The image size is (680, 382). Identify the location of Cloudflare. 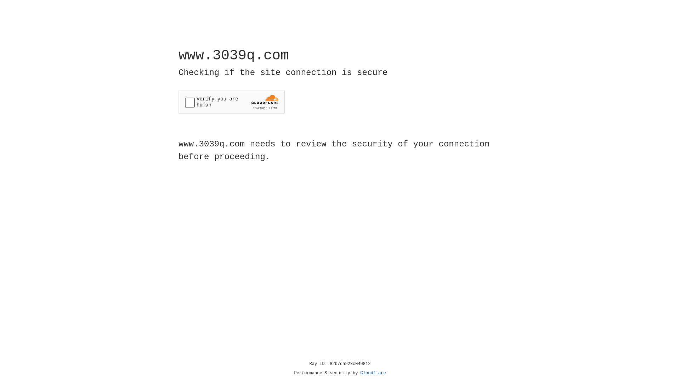
(373, 373).